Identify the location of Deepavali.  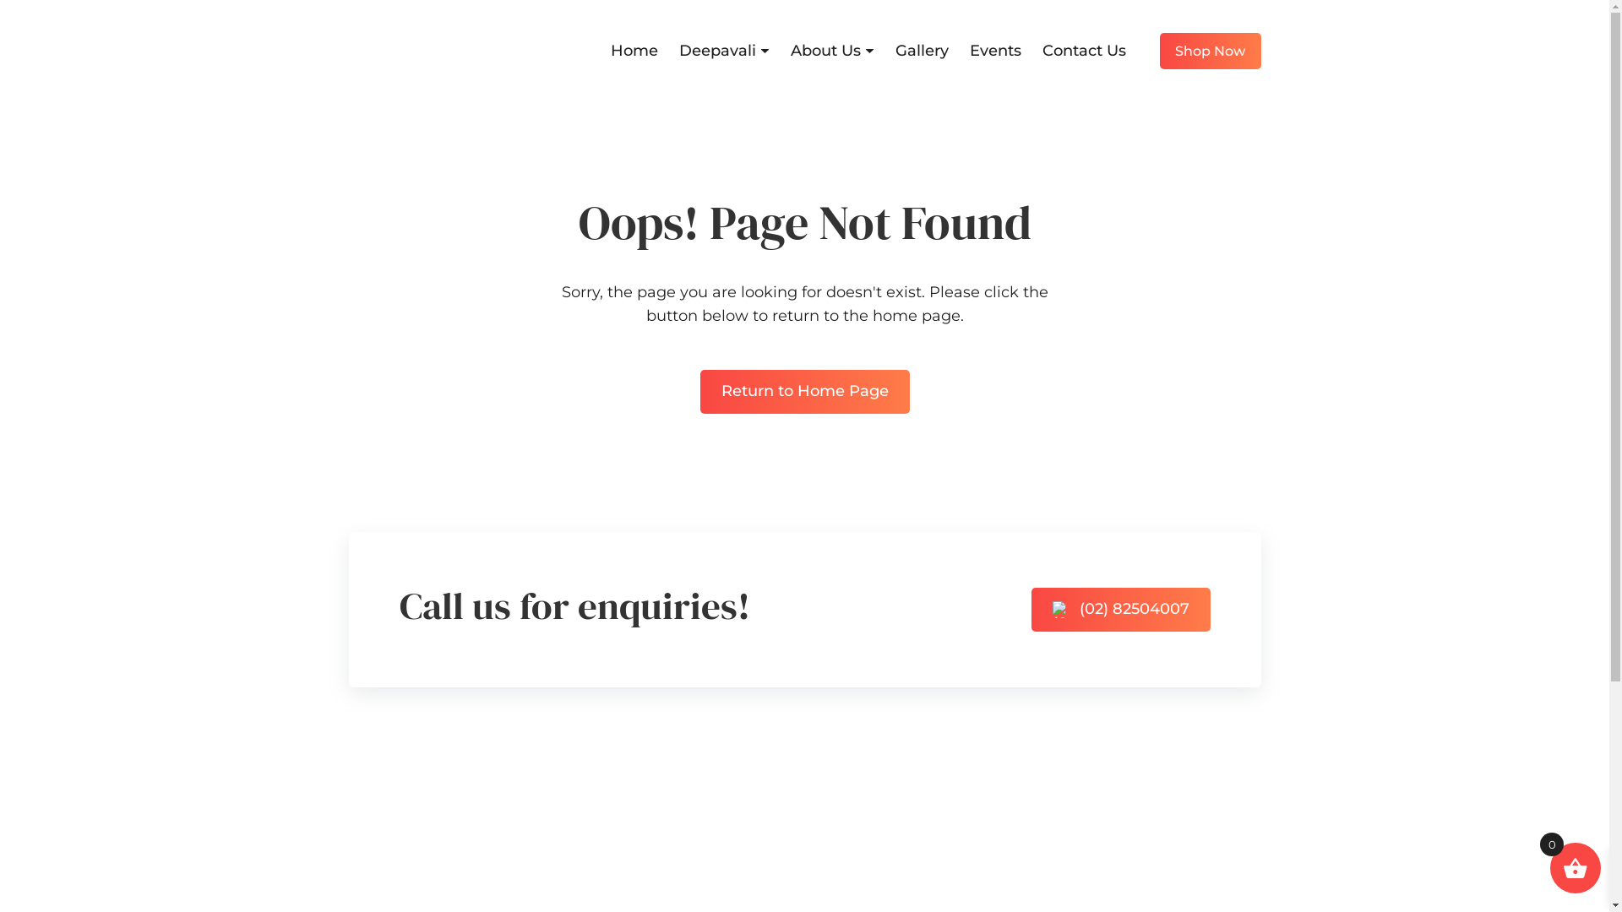
(661, 861).